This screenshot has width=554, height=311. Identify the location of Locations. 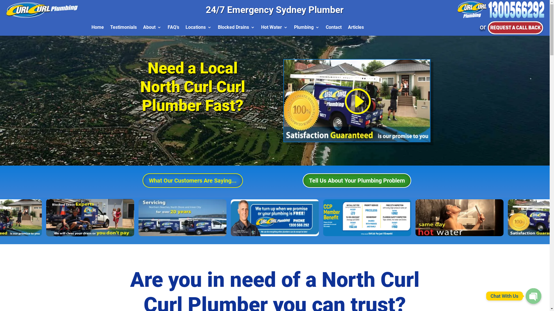
(199, 29).